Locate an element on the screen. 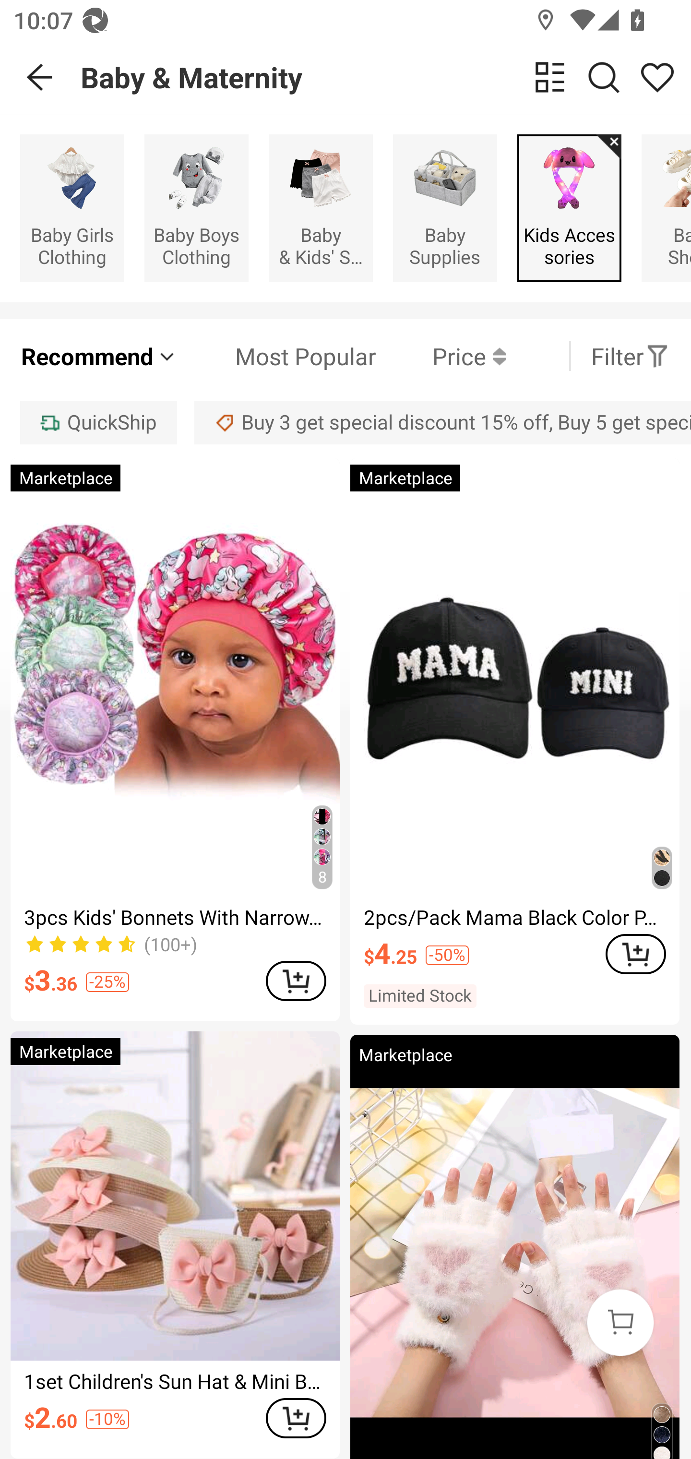  Baby & Maternity change view Search Share is located at coordinates (386, 77).